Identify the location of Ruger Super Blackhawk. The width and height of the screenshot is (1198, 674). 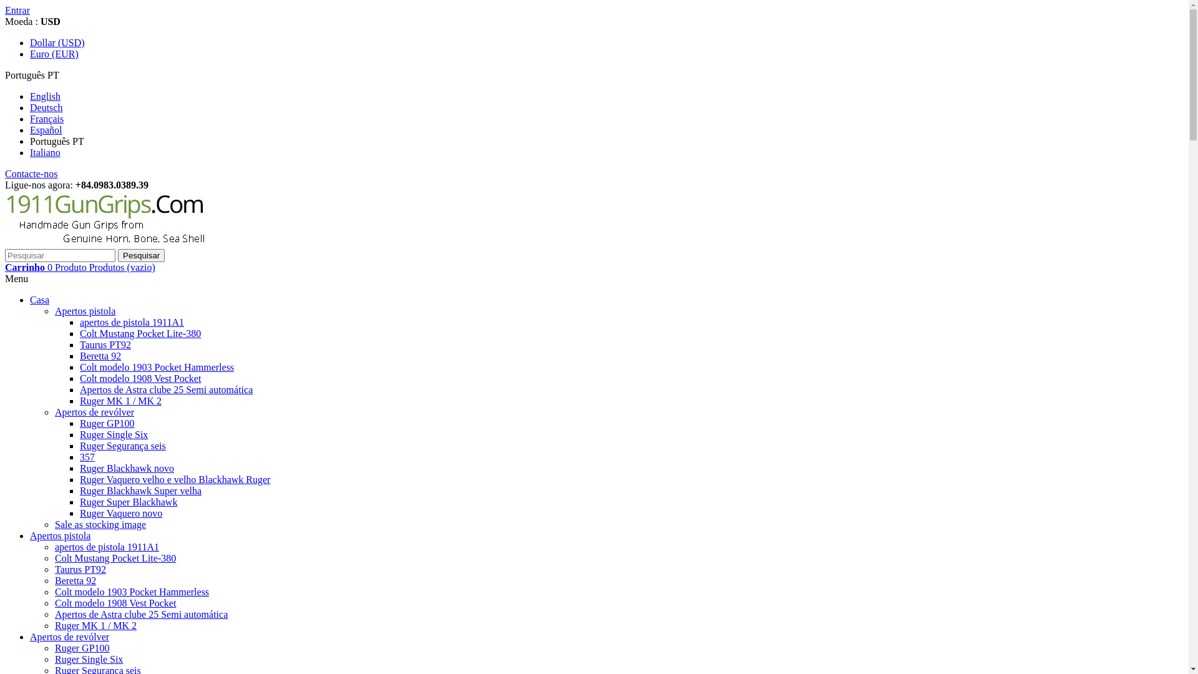
(129, 502).